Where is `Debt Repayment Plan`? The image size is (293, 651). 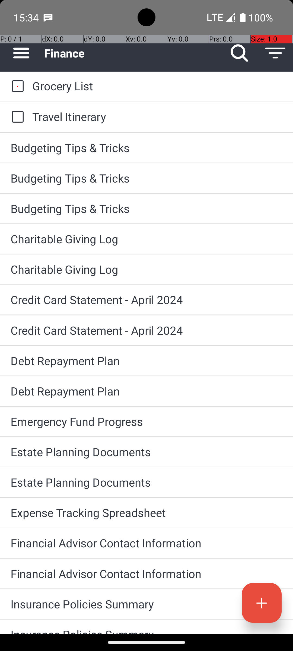
Debt Repayment Plan is located at coordinates (146, 361).